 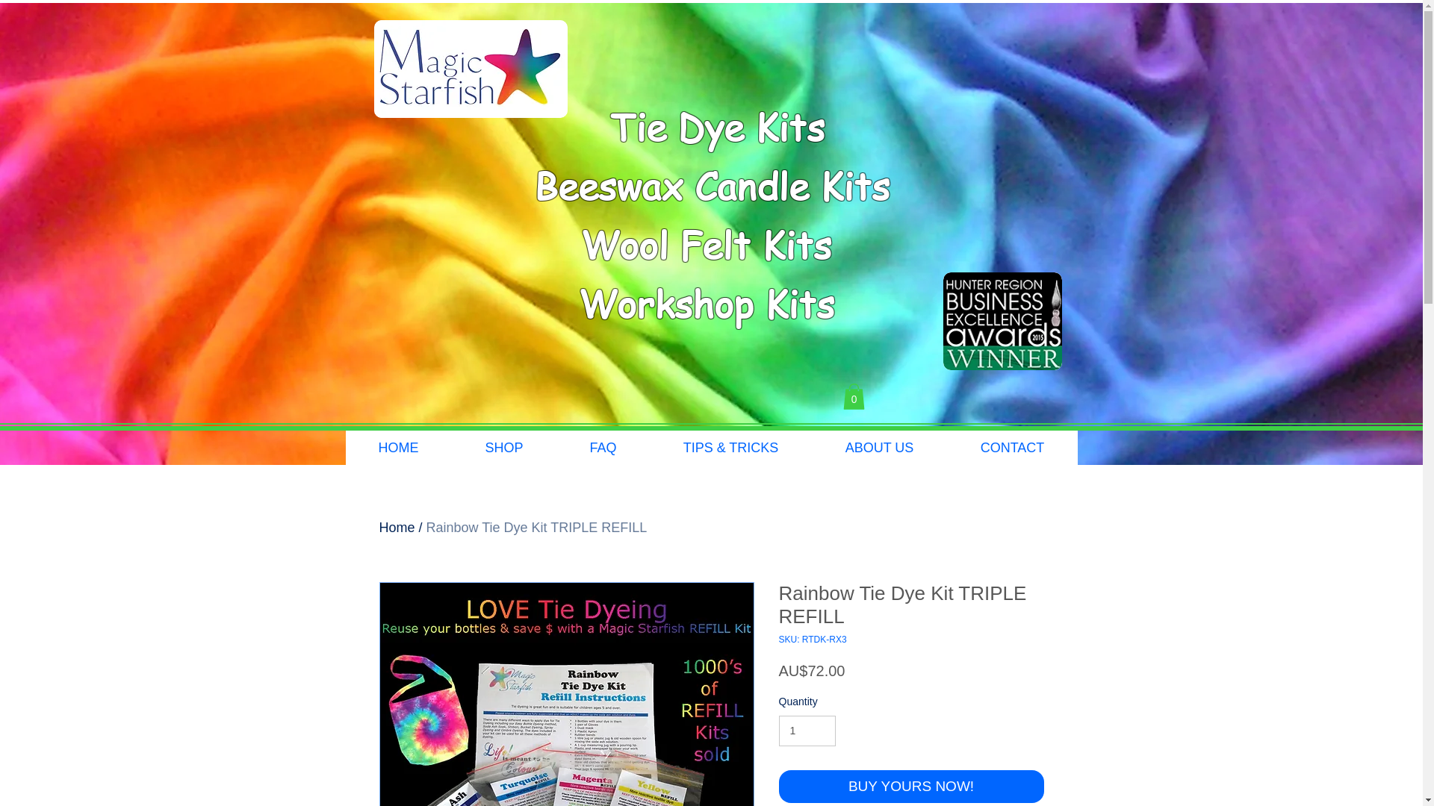 I want to click on Site Search, so click(x=972, y=400).